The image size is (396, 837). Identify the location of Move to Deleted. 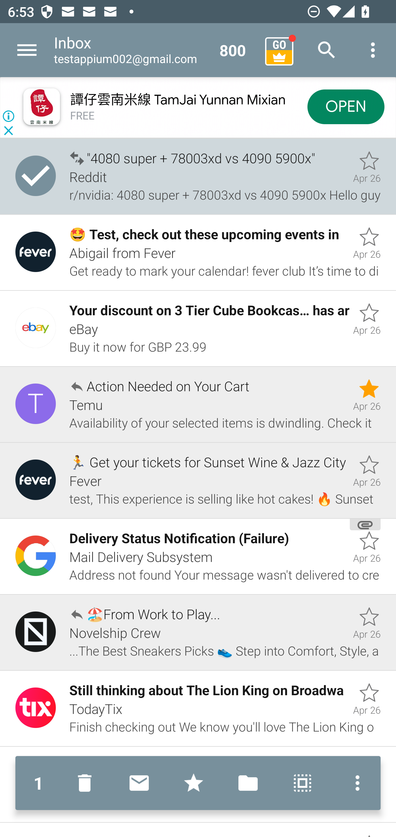
(87, 783).